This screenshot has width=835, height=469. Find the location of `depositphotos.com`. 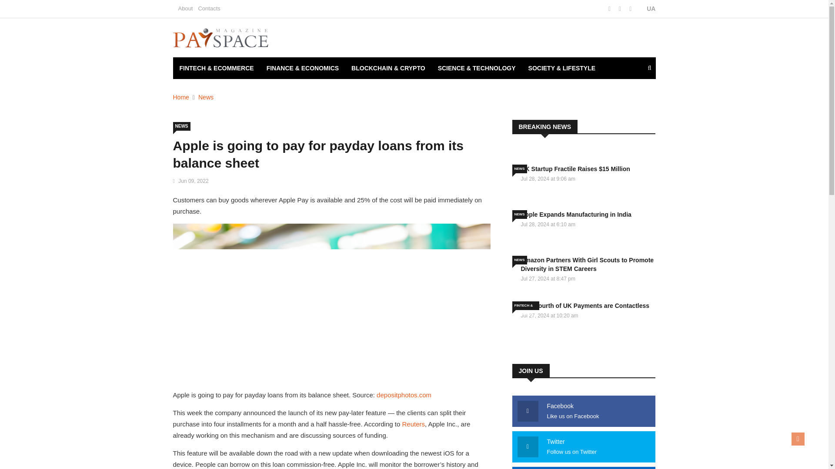

depositphotos.com is located at coordinates (404, 395).